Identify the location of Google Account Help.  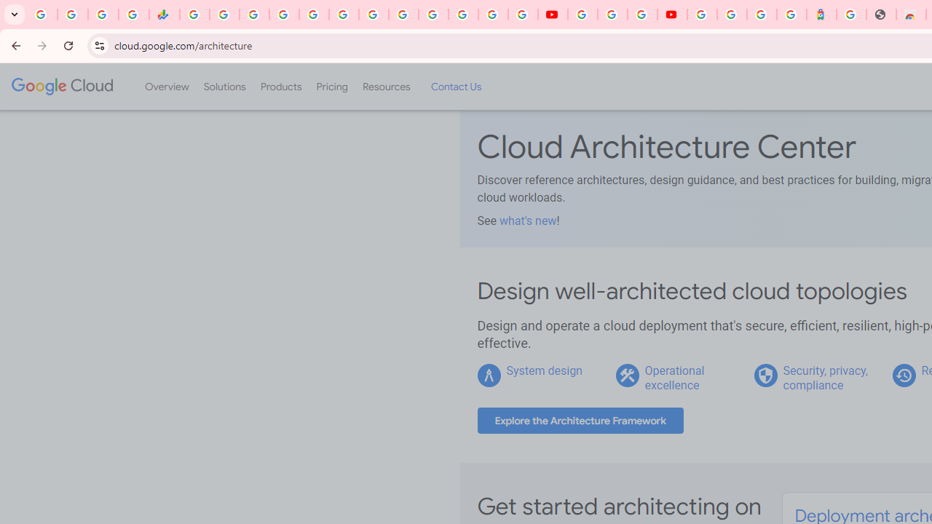
(612, 15).